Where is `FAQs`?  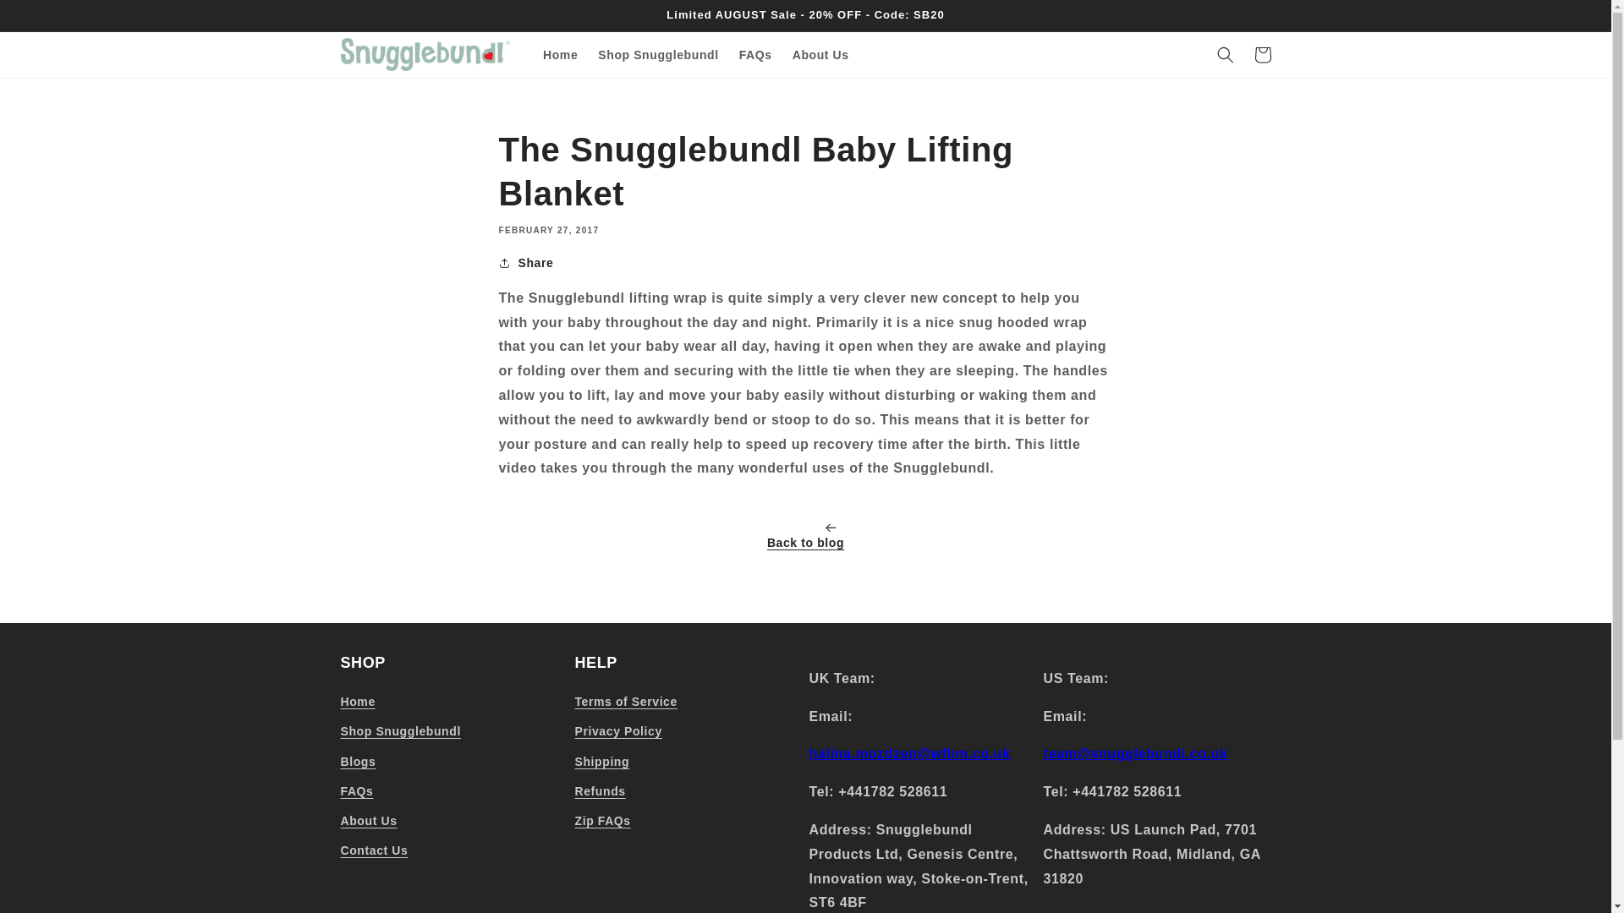
FAQs is located at coordinates (356, 791).